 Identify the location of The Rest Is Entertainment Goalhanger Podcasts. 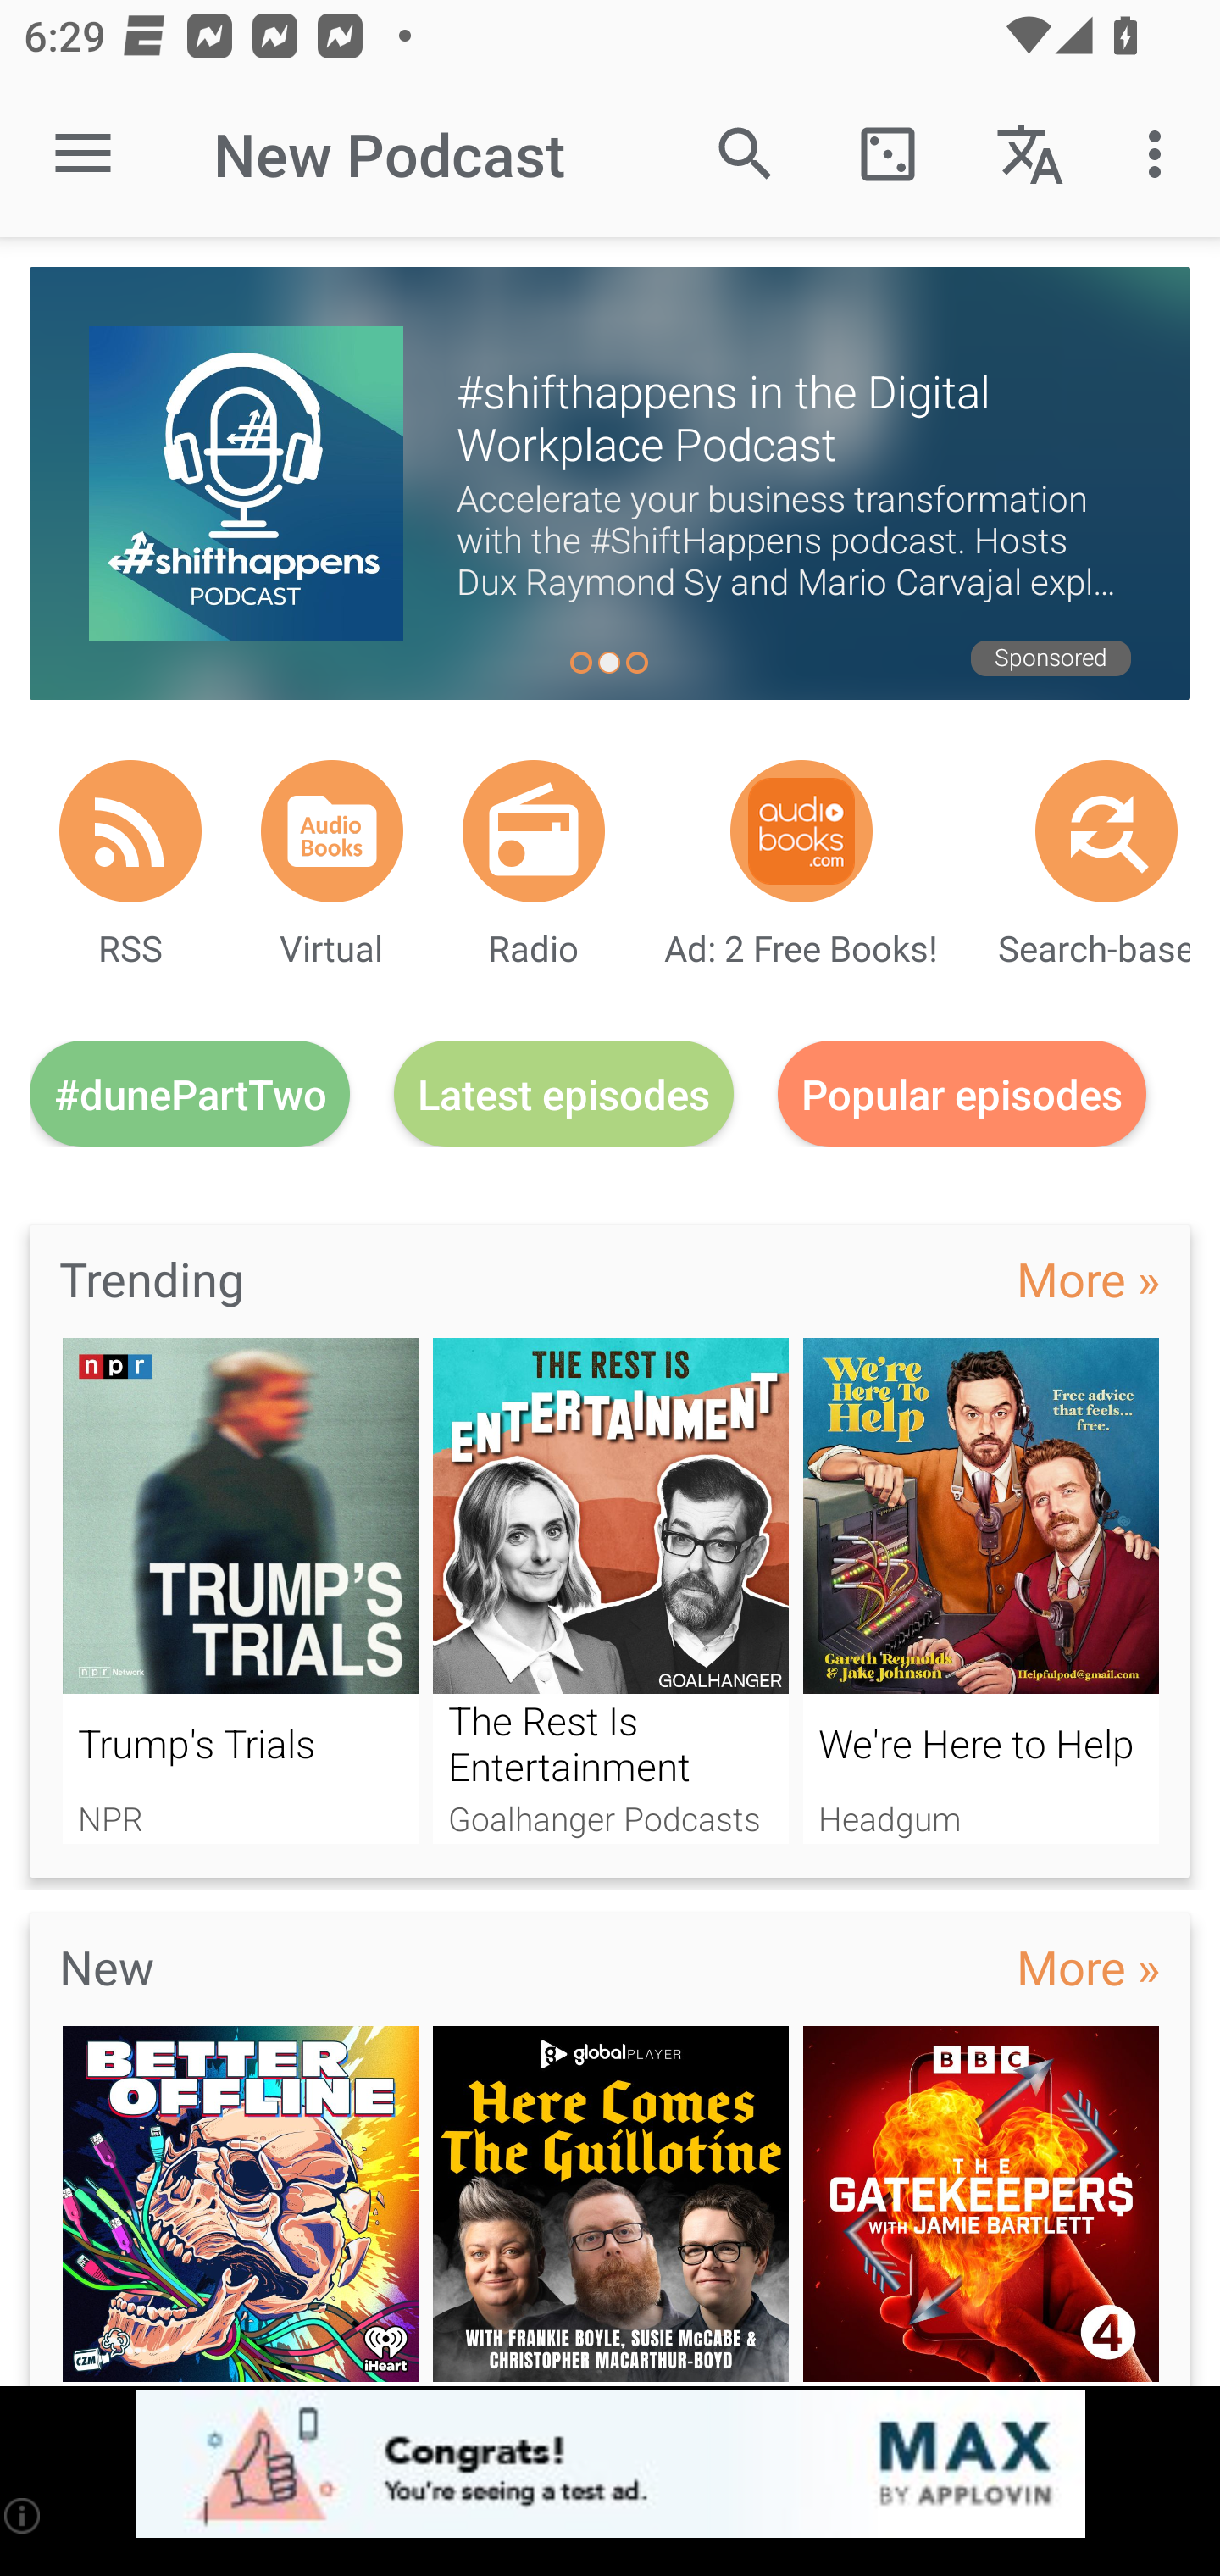
(611, 1590).